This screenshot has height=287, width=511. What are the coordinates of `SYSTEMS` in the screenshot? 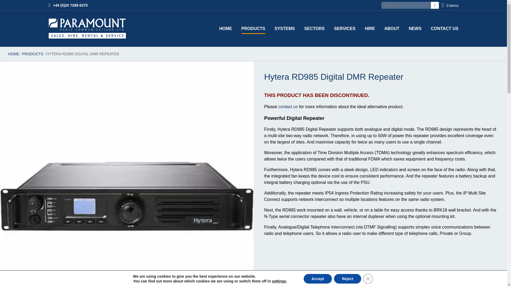 It's located at (285, 29).